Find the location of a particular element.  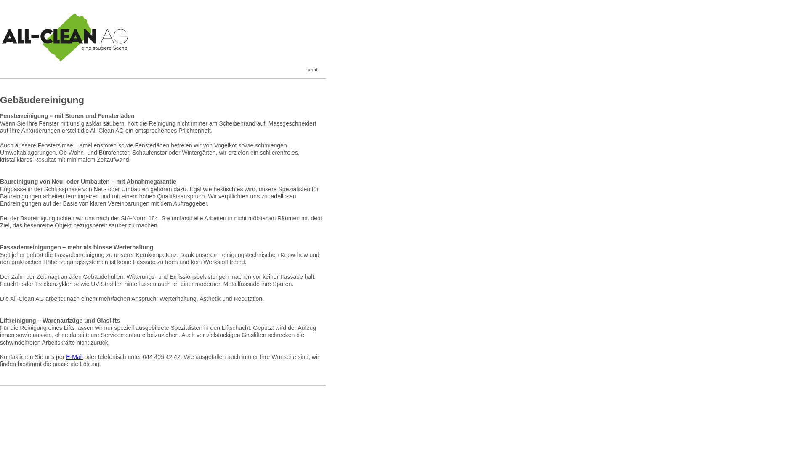

print is located at coordinates (306, 71).